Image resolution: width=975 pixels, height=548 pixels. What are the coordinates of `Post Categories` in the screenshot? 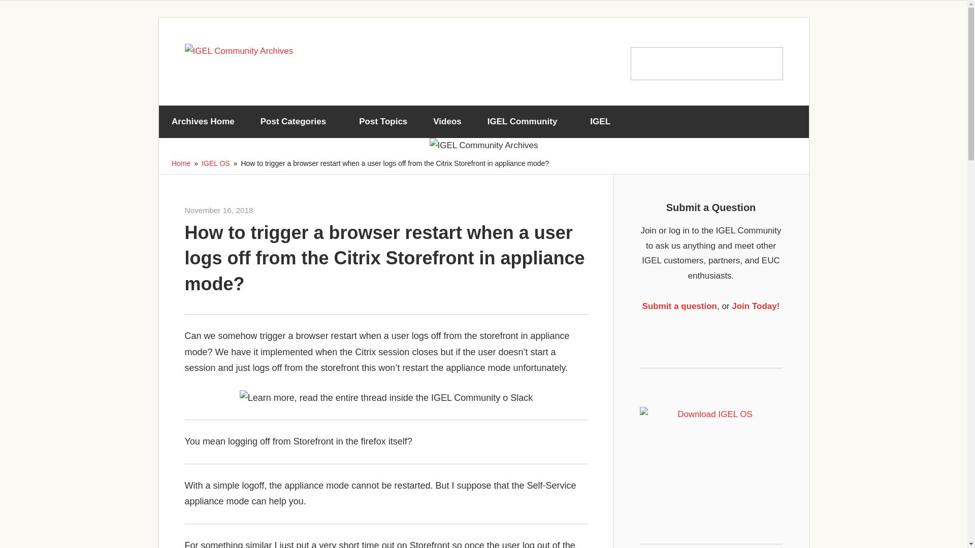 It's located at (297, 122).